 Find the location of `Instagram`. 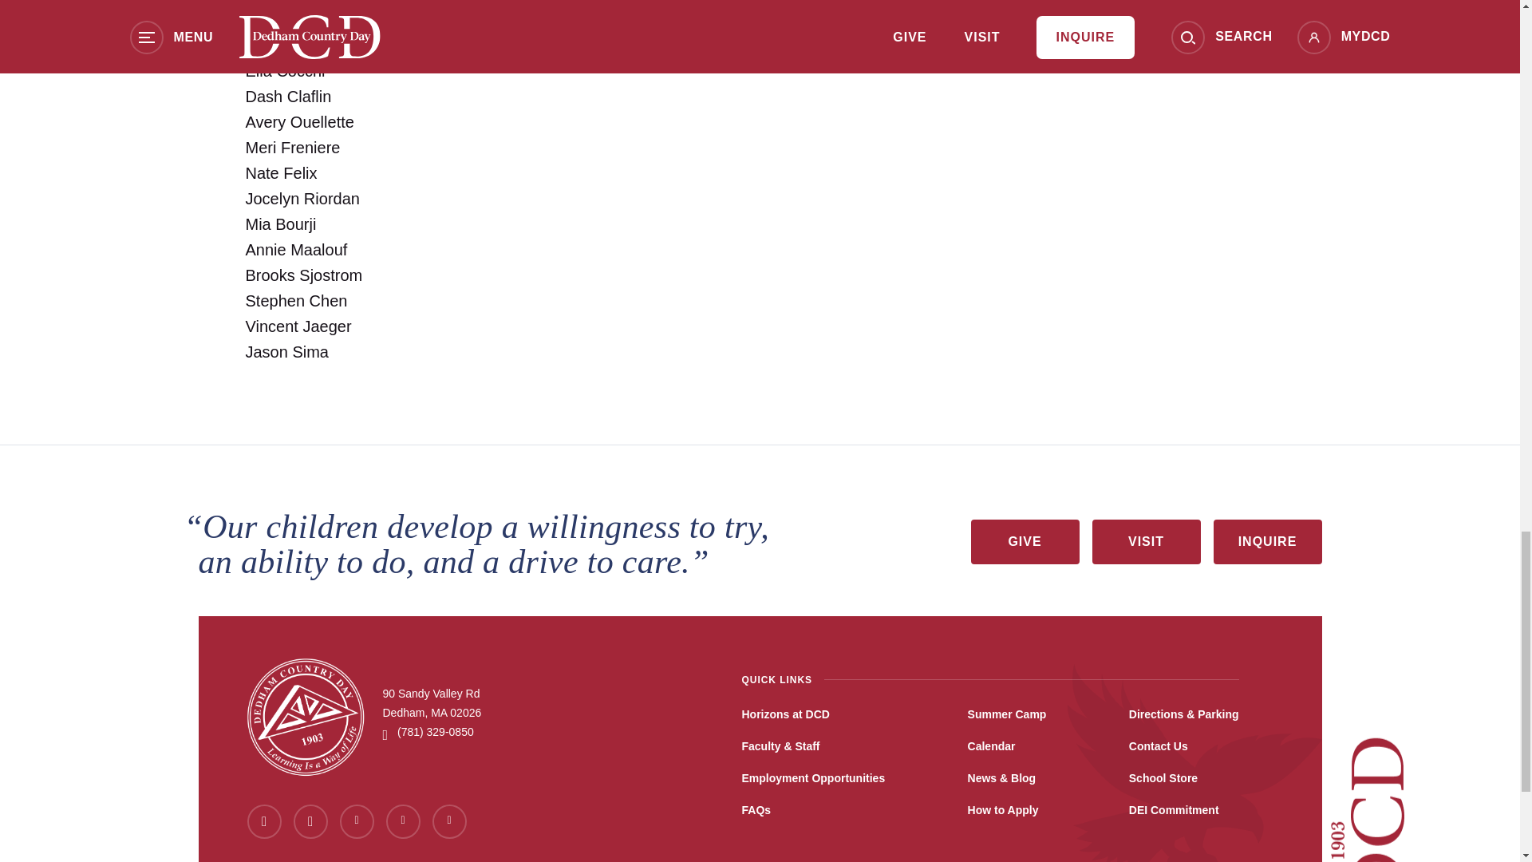

Instagram is located at coordinates (402, 820).